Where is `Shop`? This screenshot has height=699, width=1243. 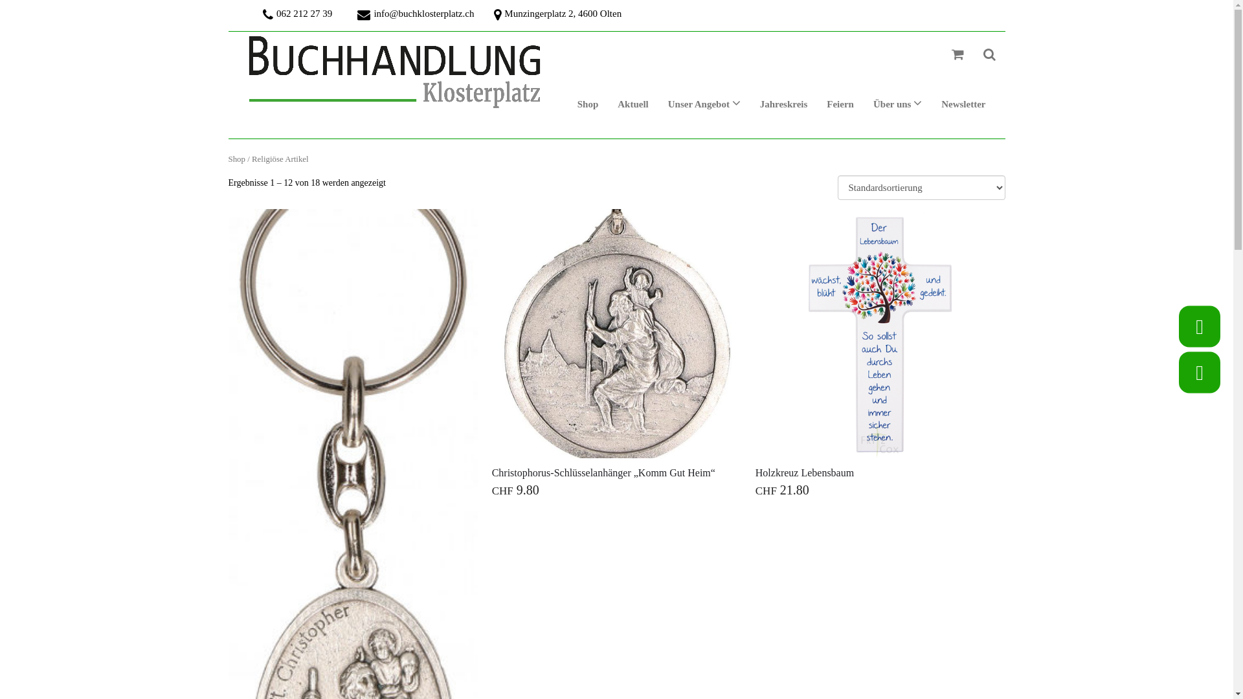
Shop is located at coordinates (236, 159).